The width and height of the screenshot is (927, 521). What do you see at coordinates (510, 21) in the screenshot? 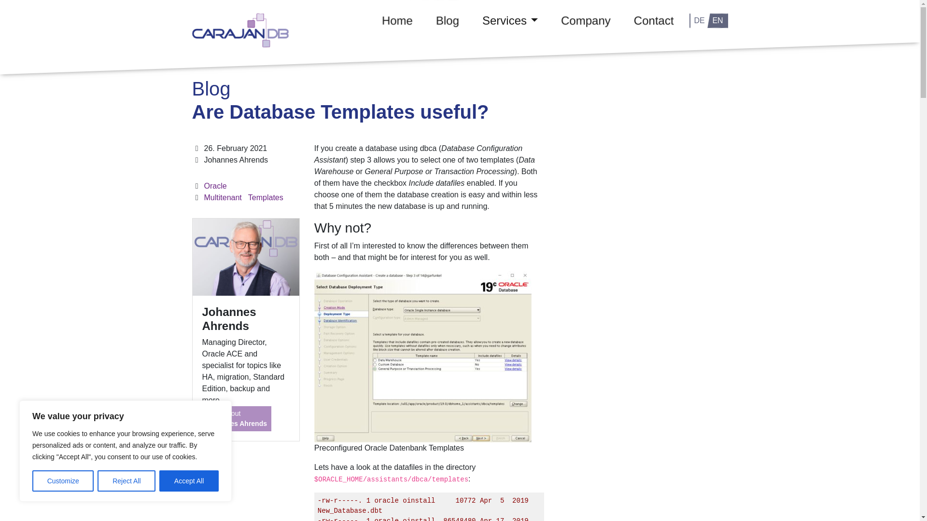
I see `Services` at bounding box center [510, 21].